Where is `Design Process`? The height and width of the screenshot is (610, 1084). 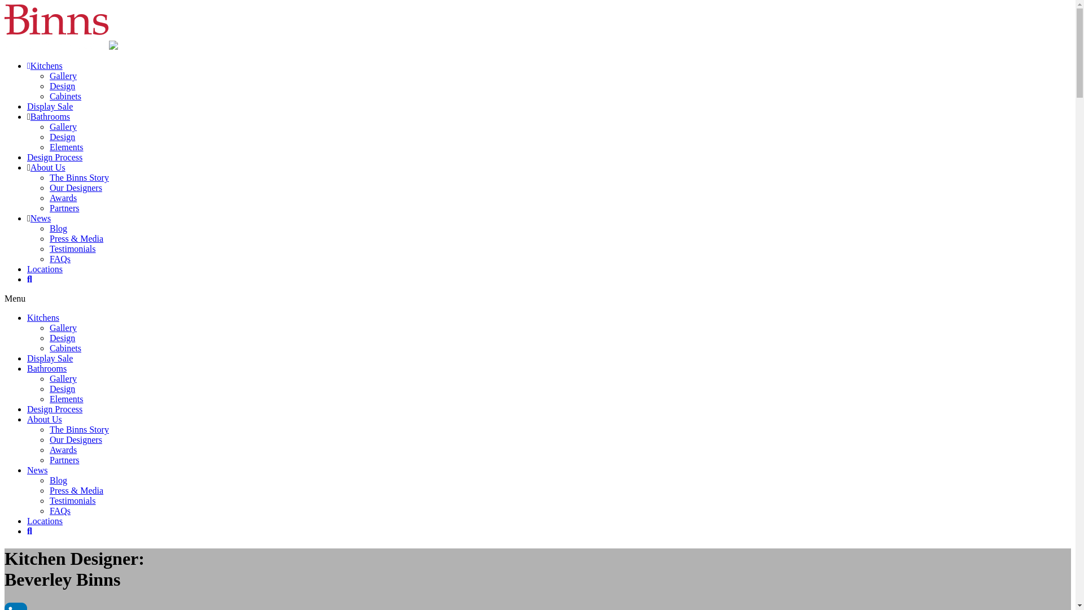 Design Process is located at coordinates (55, 409).